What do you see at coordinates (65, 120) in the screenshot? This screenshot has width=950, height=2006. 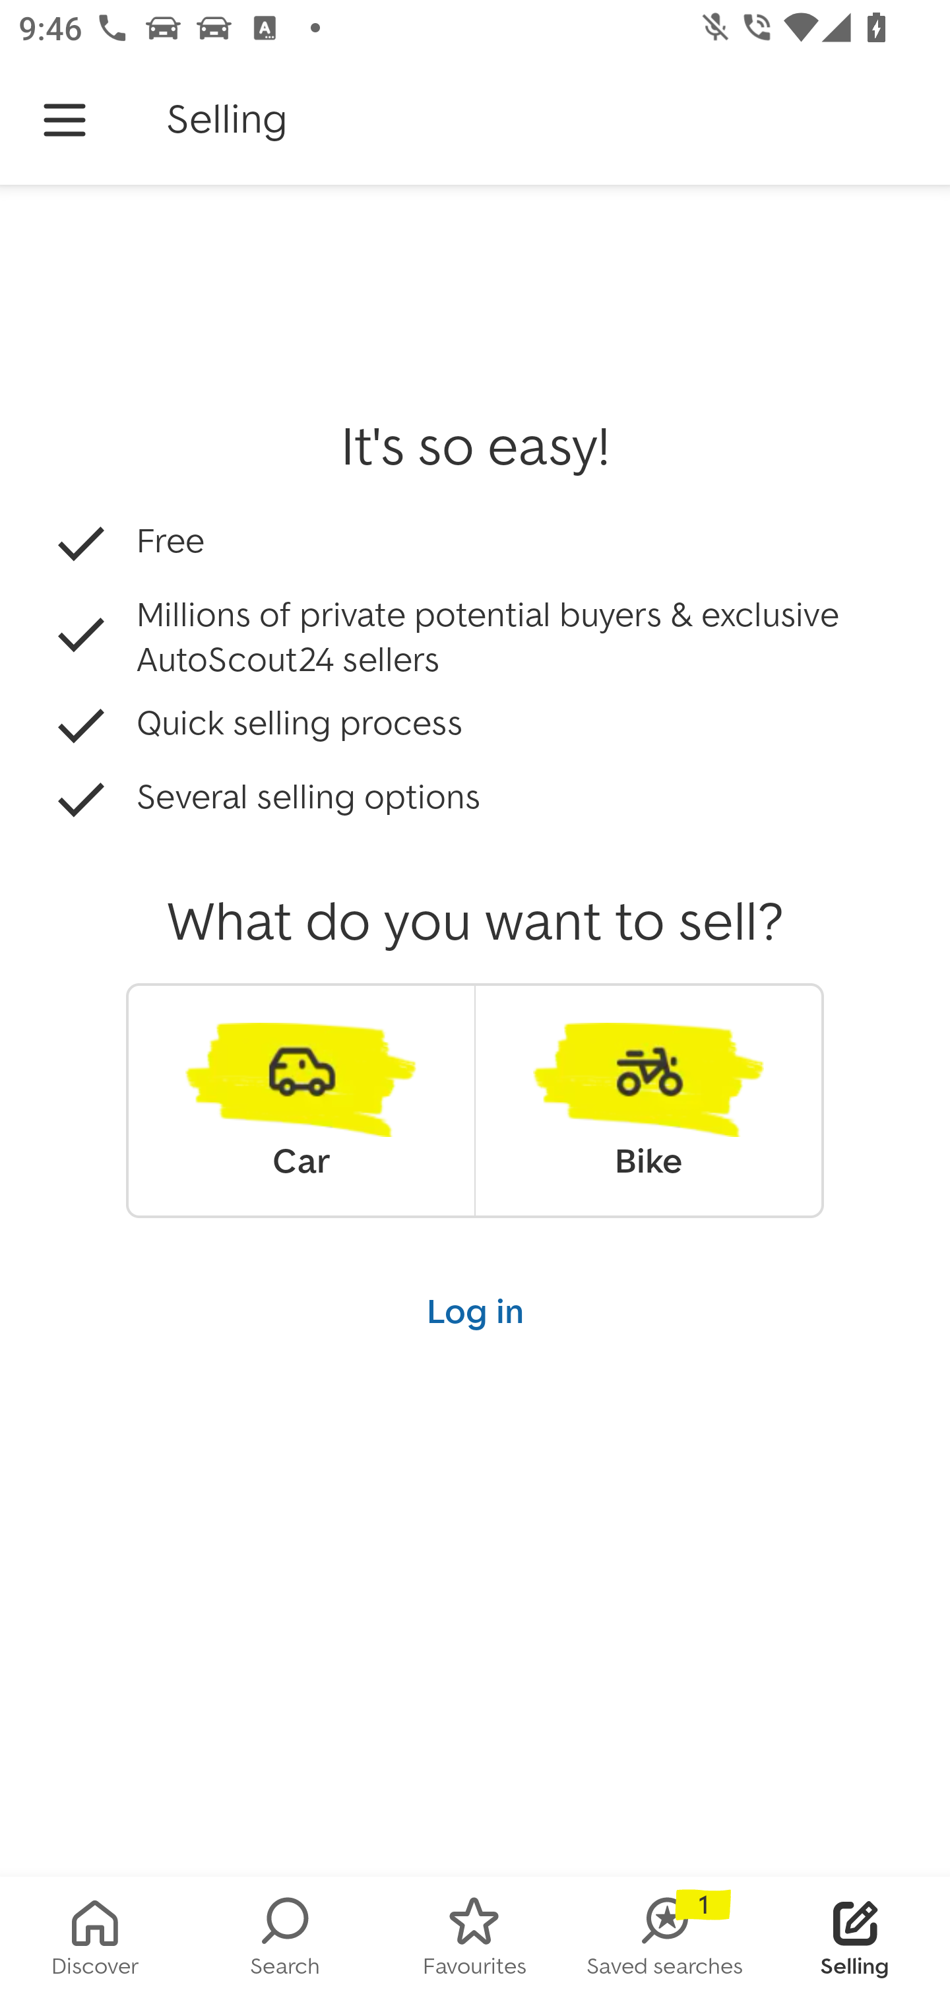 I see `Navigate up` at bounding box center [65, 120].